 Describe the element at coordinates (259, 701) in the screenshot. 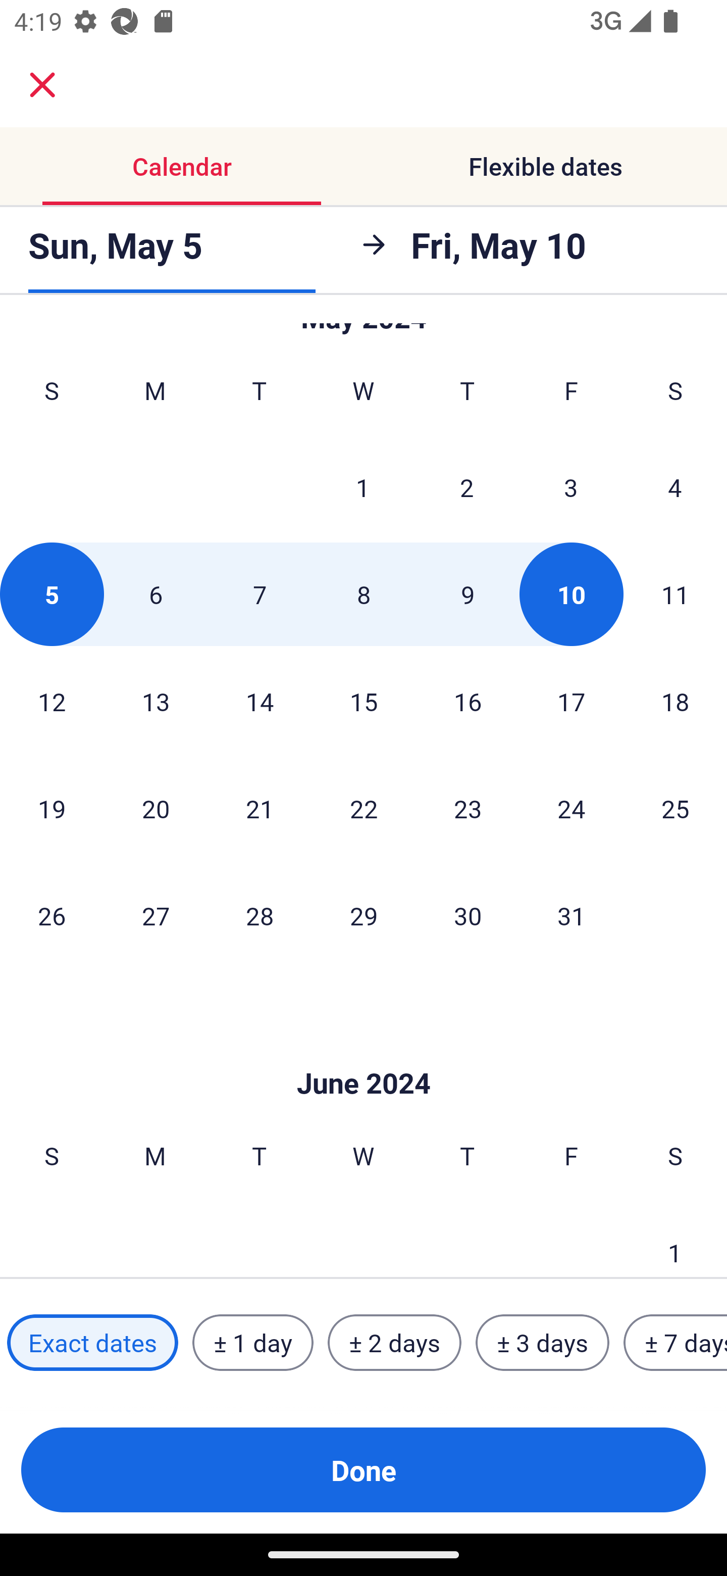

I see `14 Tuesday, May 14, 2024` at that location.